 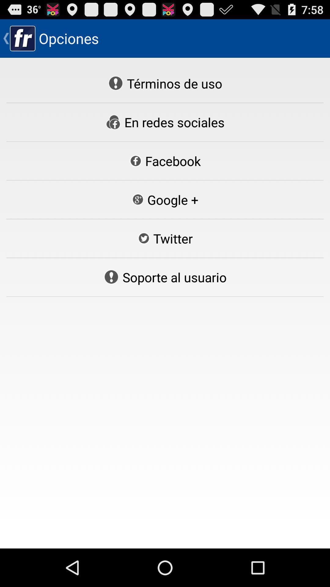 What do you see at coordinates (165, 122) in the screenshot?
I see `jump until the en redes sociales button` at bounding box center [165, 122].